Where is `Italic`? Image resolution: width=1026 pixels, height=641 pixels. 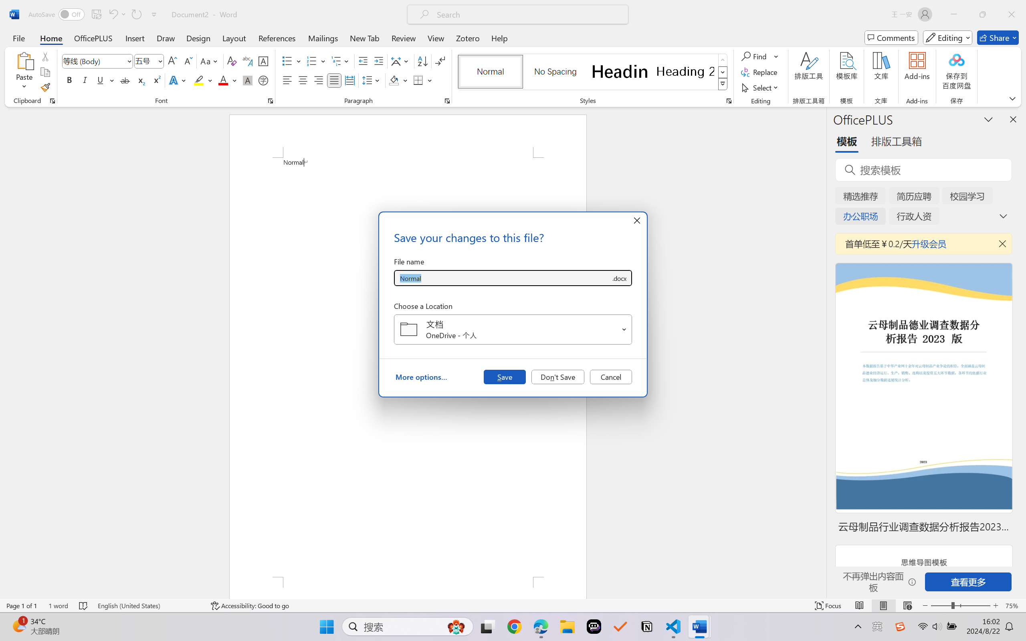
Italic is located at coordinates (85, 80).